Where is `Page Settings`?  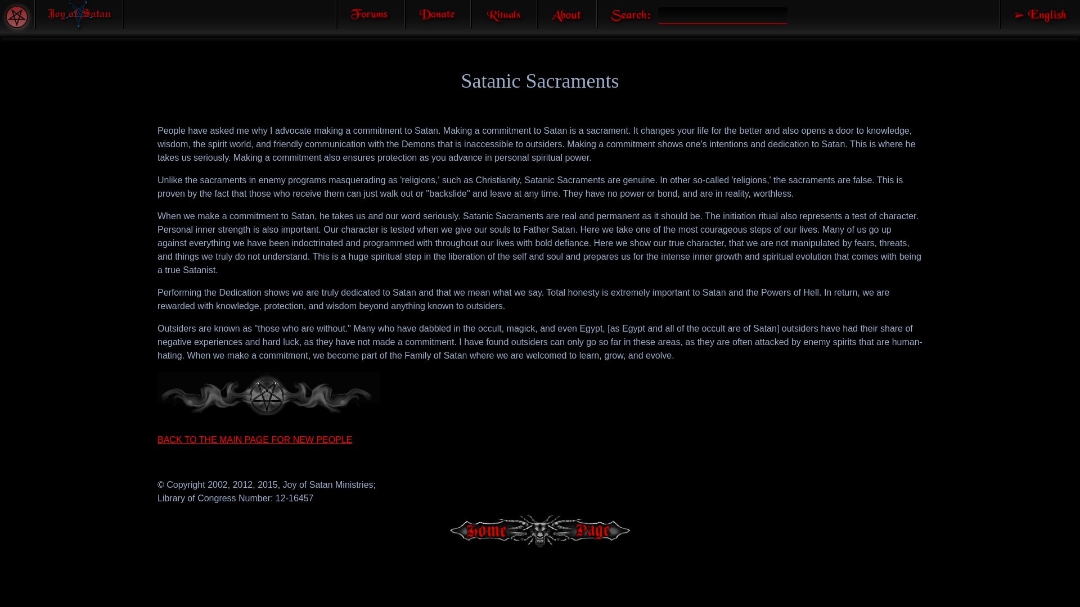 Page Settings is located at coordinates (16, 16).